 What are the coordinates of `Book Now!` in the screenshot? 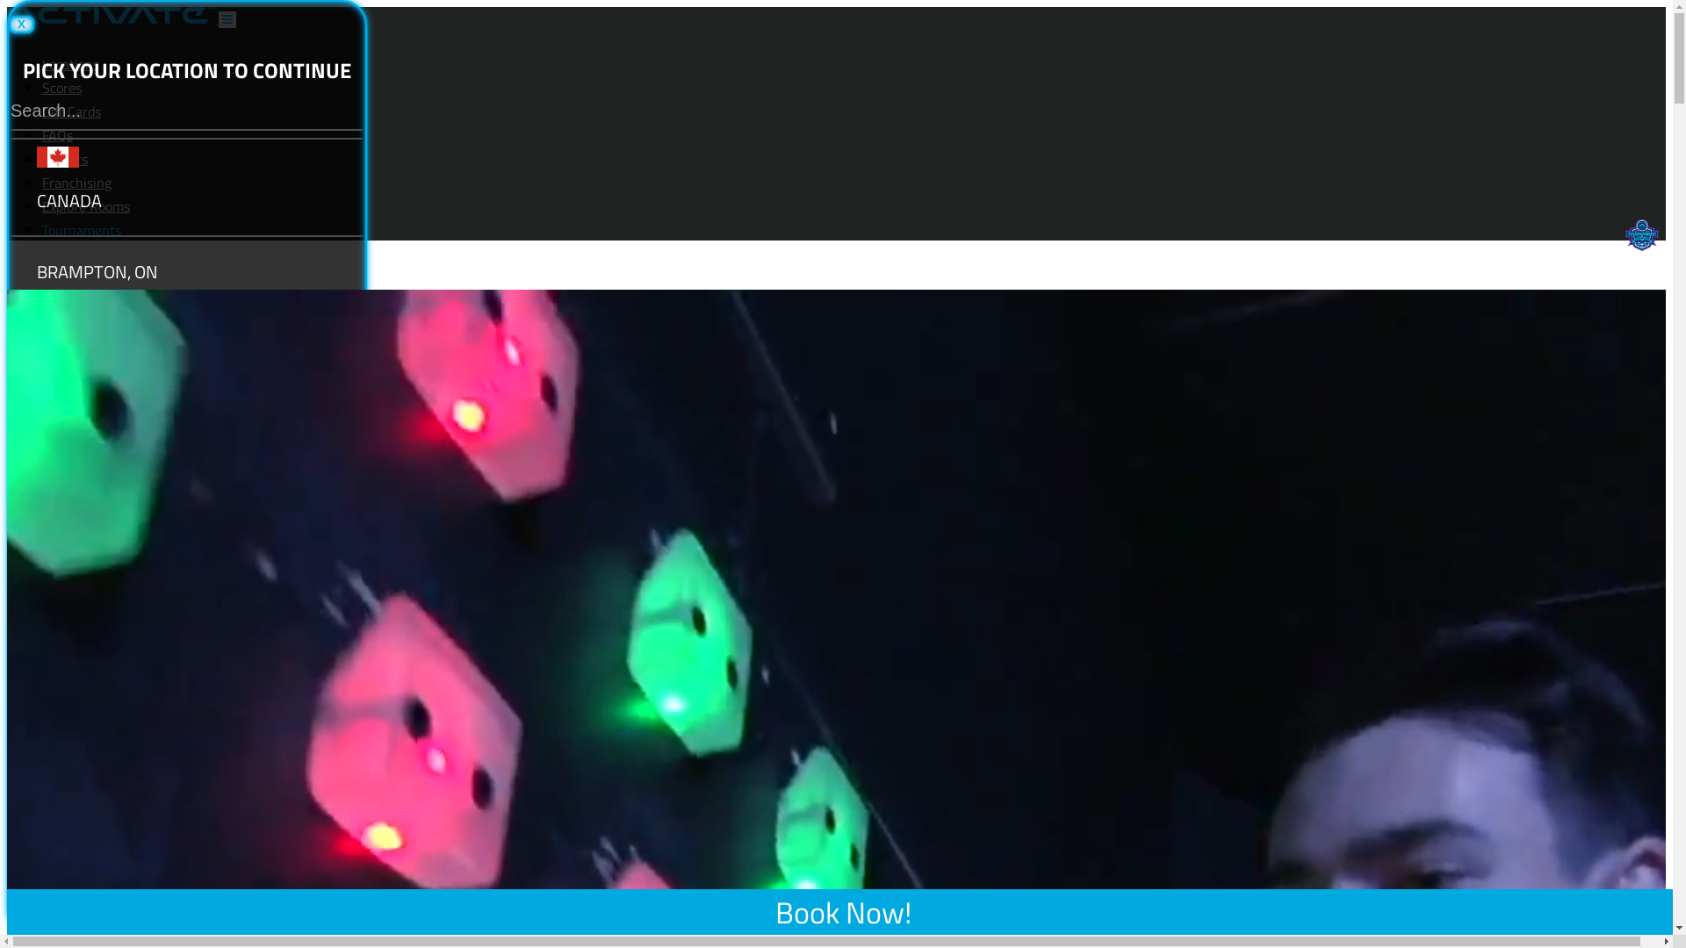 It's located at (843, 912).